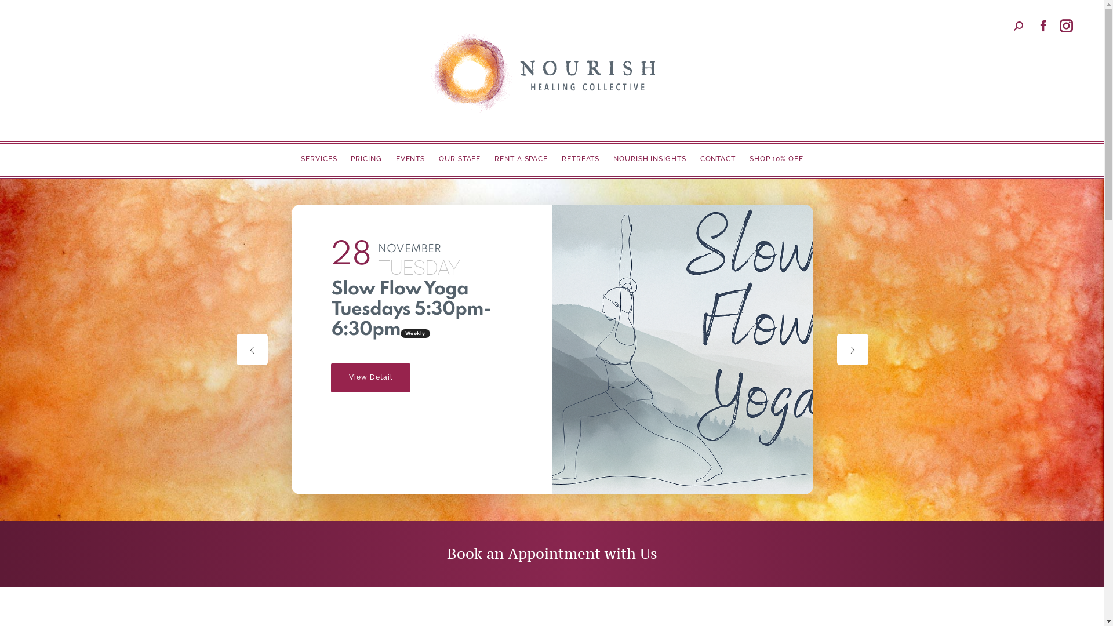 The image size is (1113, 626). Describe the element at coordinates (19, 13) in the screenshot. I see `Go!` at that location.